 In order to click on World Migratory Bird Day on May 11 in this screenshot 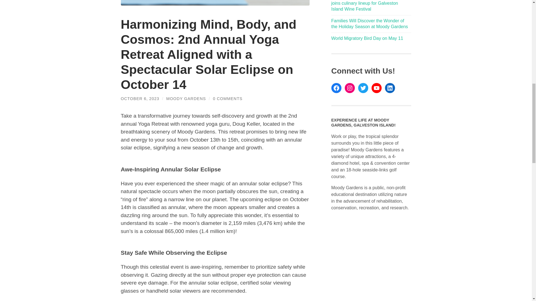, I will do `click(367, 38)`.